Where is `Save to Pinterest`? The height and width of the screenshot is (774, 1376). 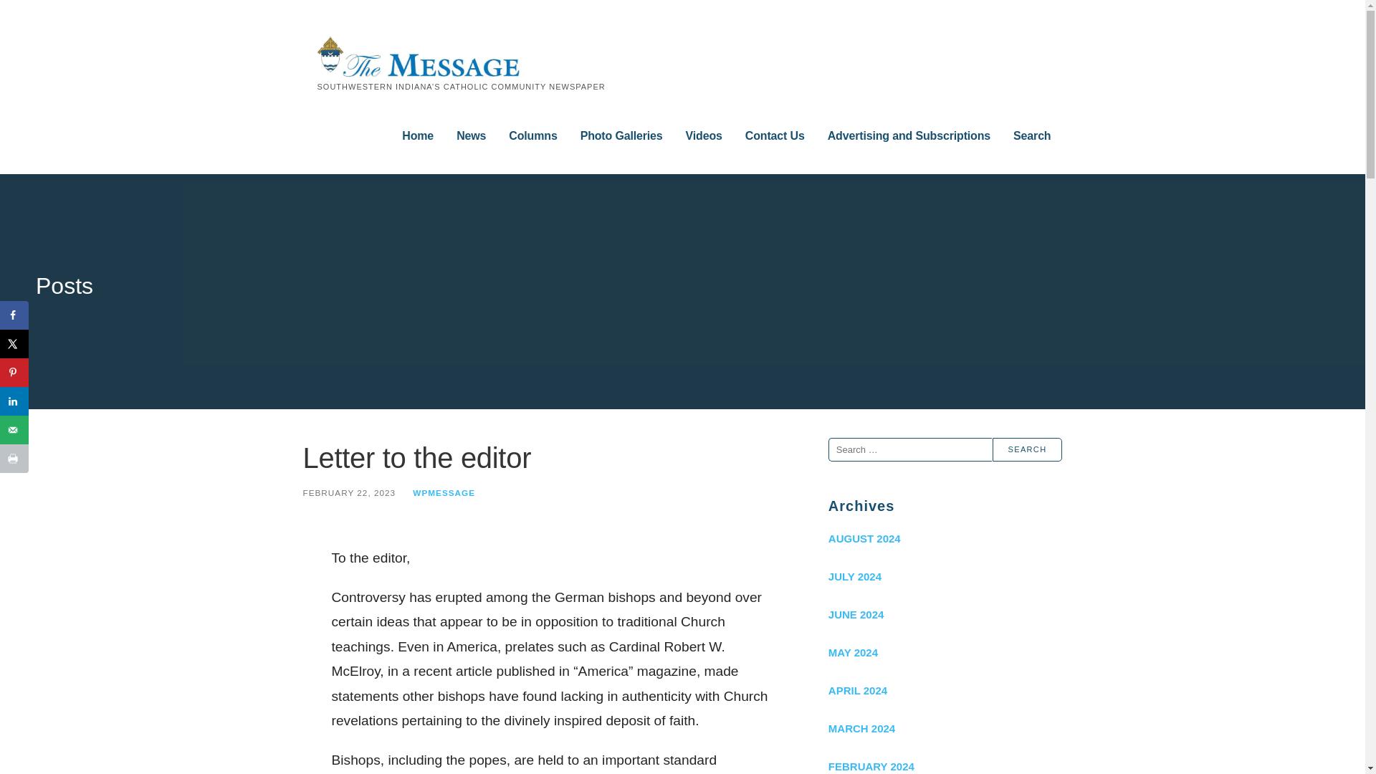
Save to Pinterest is located at coordinates (14, 373).